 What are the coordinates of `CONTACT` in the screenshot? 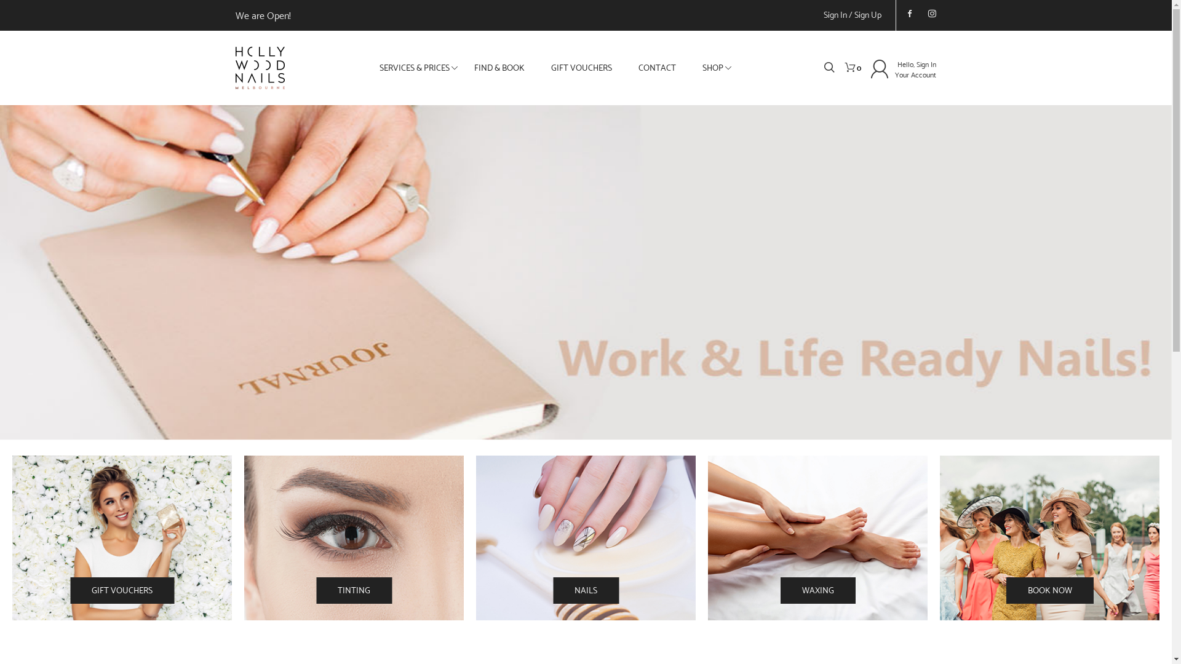 It's located at (657, 68).